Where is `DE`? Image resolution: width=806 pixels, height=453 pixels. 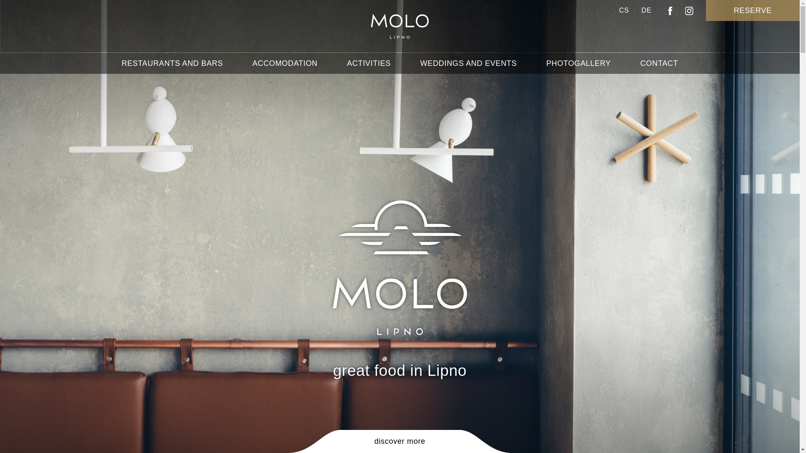
DE is located at coordinates (640, 10).